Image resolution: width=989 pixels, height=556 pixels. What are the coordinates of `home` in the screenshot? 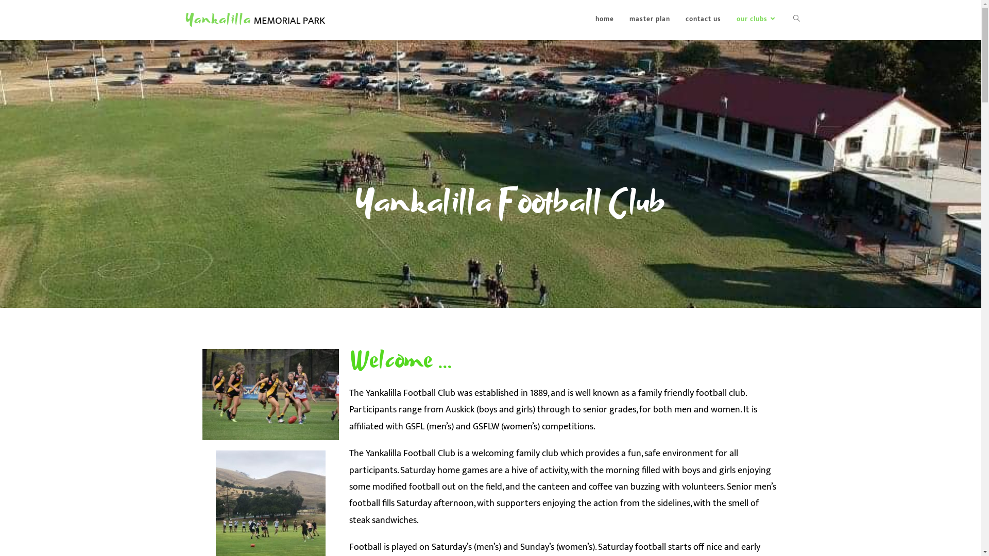 It's located at (604, 19).